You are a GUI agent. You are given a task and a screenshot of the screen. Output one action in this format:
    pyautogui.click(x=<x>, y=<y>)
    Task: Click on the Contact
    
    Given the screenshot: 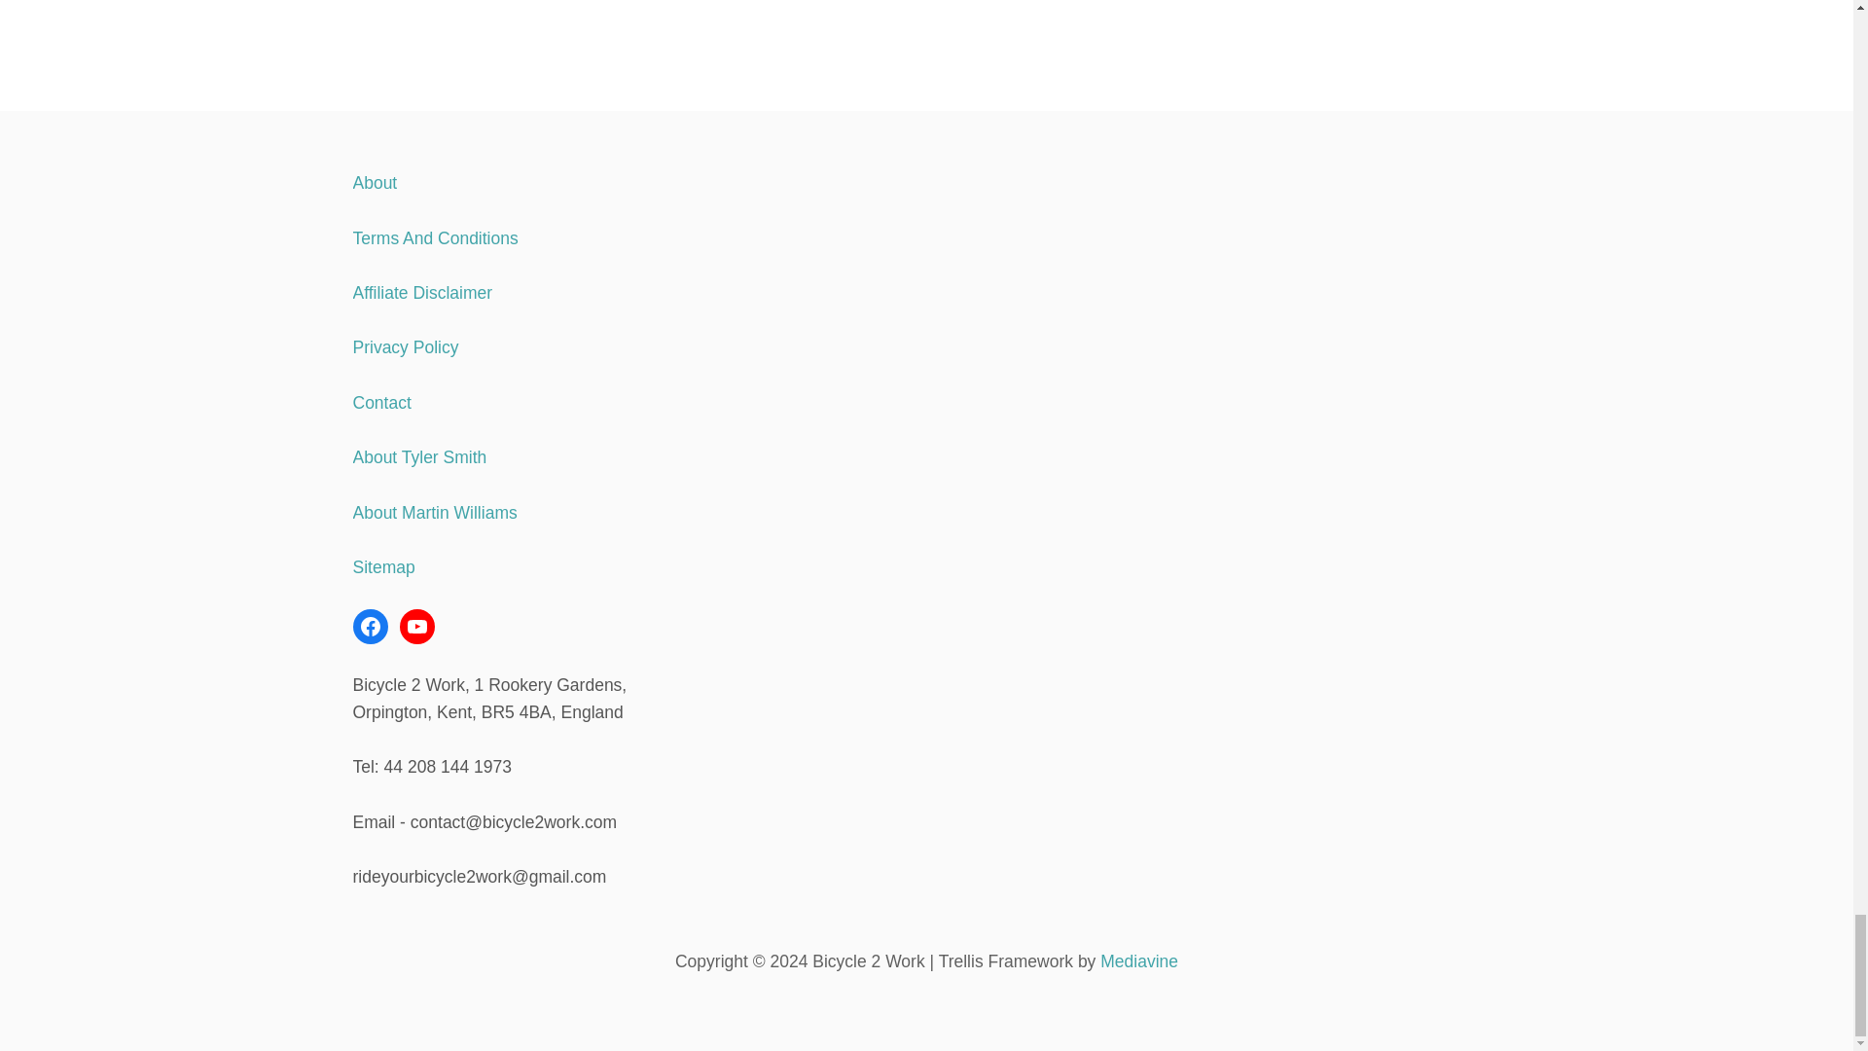 What is the action you would take?
    pyautogui.click(x=381, y=403)
    